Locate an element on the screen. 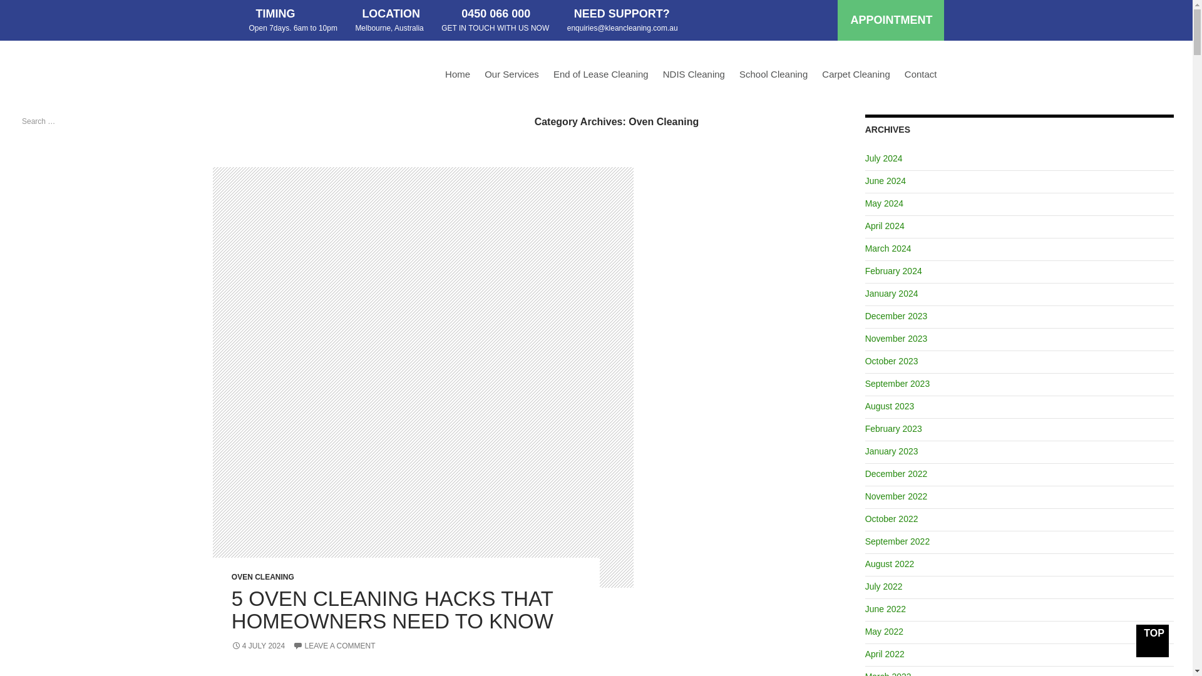 This screenshot has height=676, width=1202. APPOINTMENT is located at coordinates (890, 20).